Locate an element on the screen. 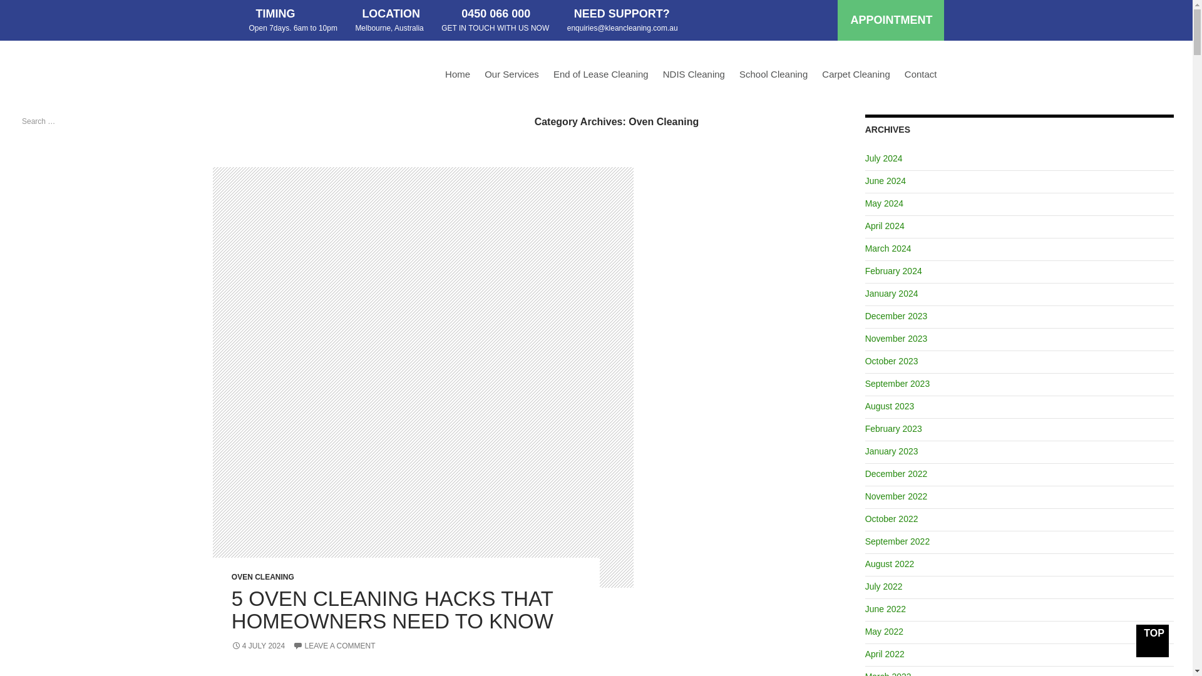 This screenshot has height=676, width=1202. APPOINTMENT is located at coordinates (890, 20).